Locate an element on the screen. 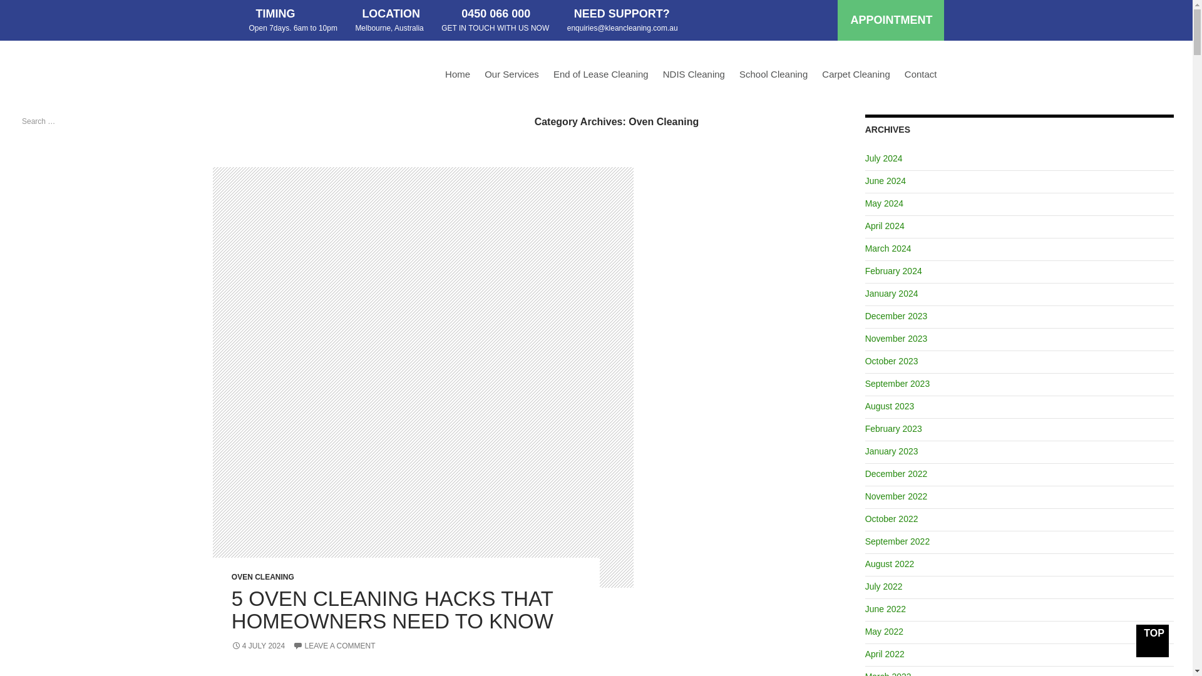 This screenshot has height=676, width=1202. APPOINTMENT is located at coordinates (890, 20).